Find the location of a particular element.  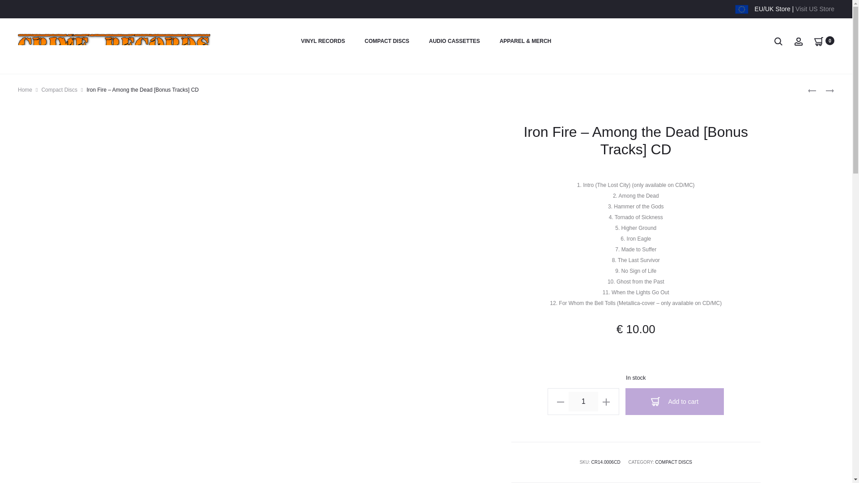

VINYL RECORDS is located at coordinates (323, 41).